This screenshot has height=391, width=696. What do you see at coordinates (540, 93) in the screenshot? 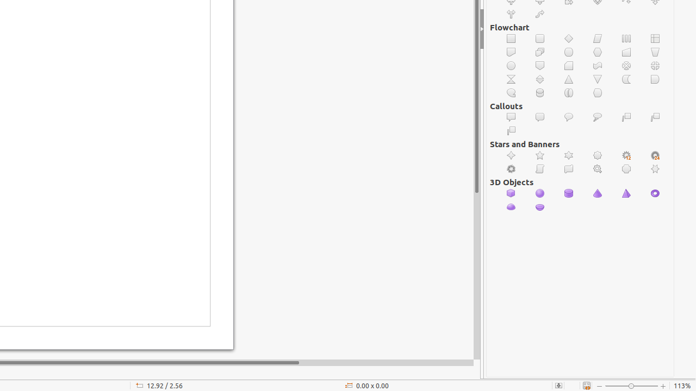
I see `Flowchart: Magnetic Disc` at bounding box center [540, 93].